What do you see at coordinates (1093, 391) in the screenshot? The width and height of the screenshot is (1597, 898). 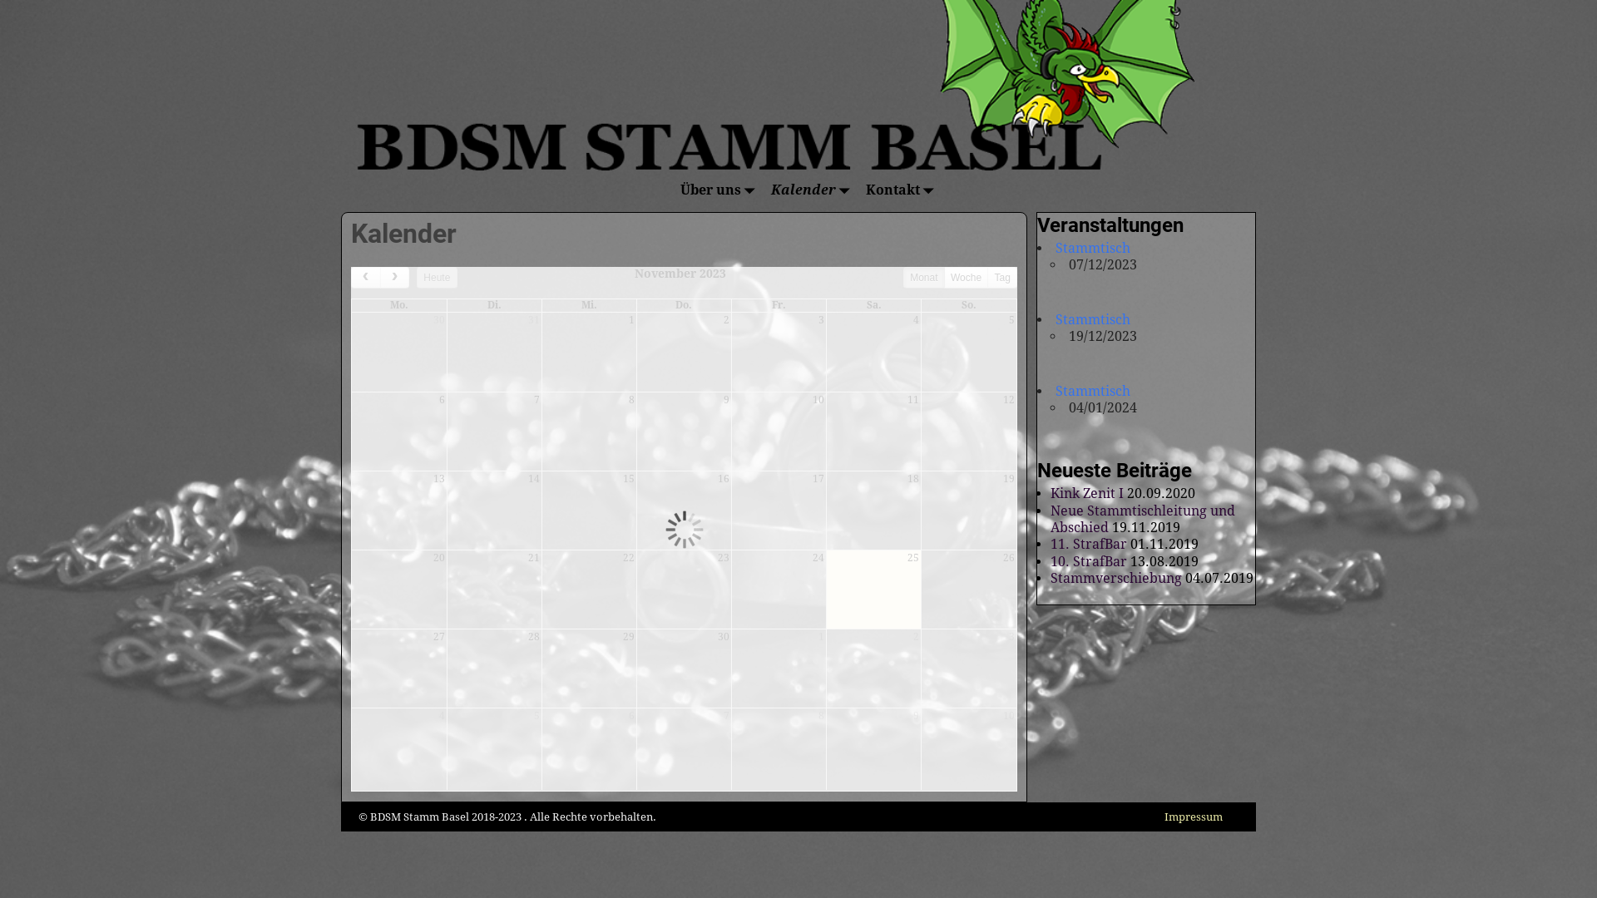 I see `Stammtisch` at bounding box center [1093, 391].